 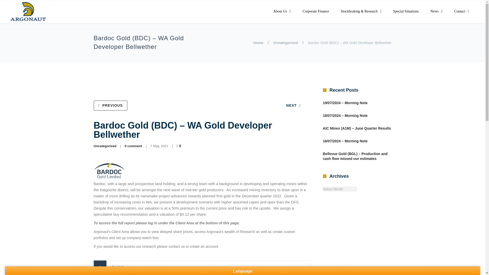 What do you see at coordinates (461, 11) in the screenshot?
I see `Contact` at bounding box center [461, 11].